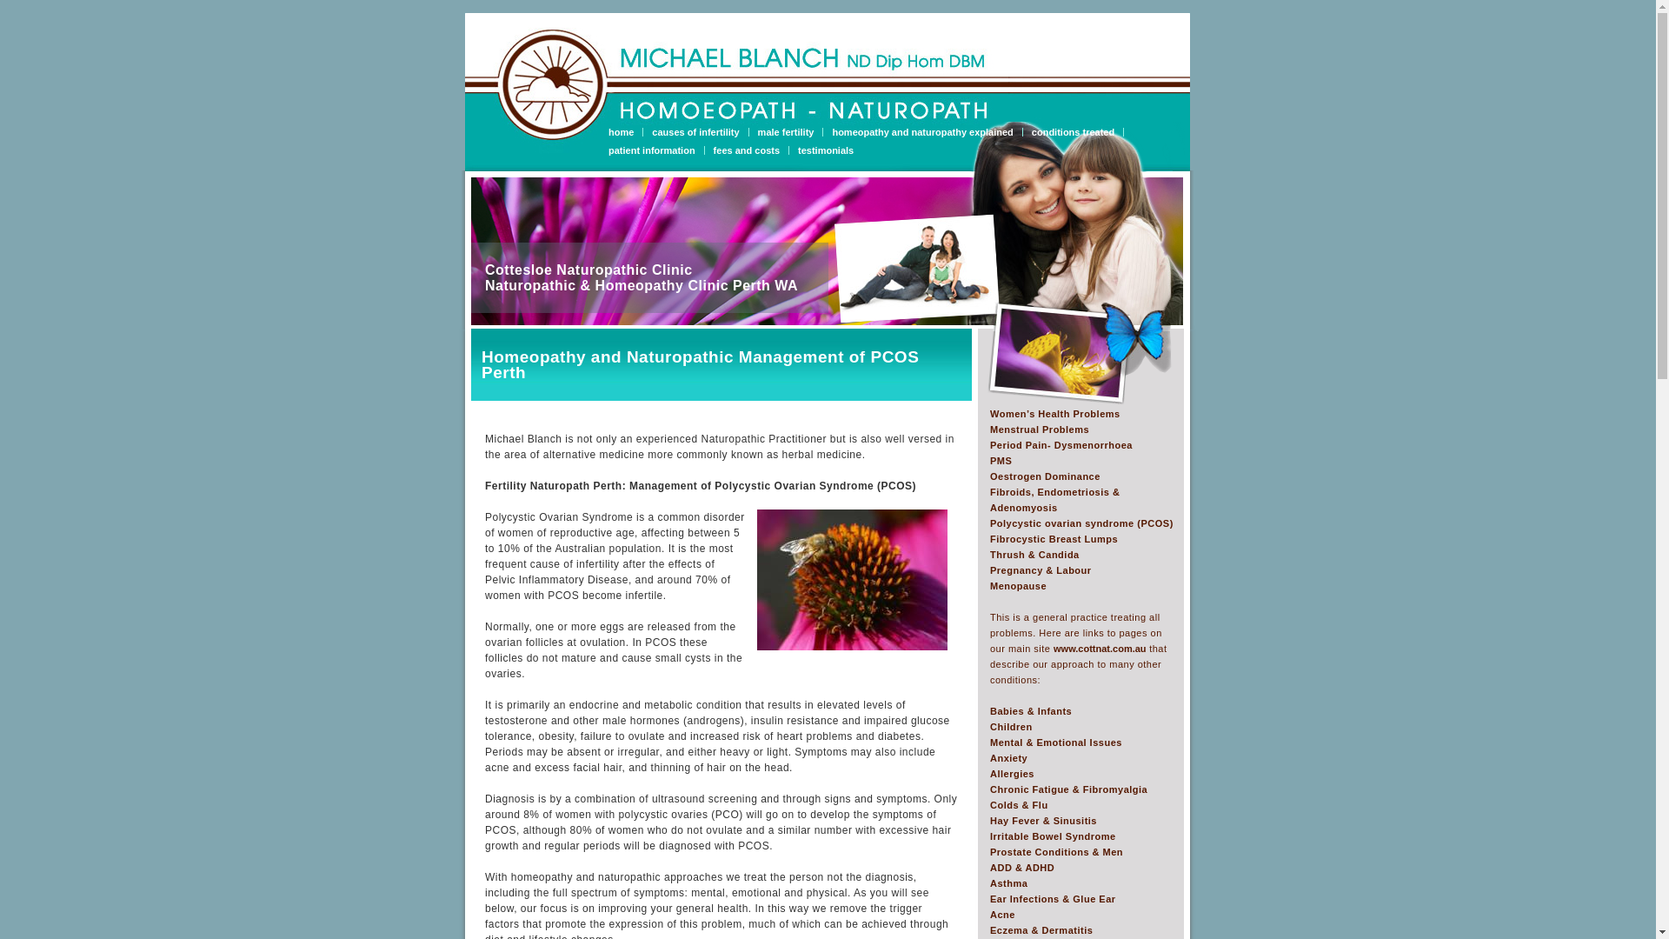 The height and width of the screenshot is (939, 1669). Describe the element at coordinates (1041, 930) in the screenshot. I see `Eczema & Dermatitis` at that location.